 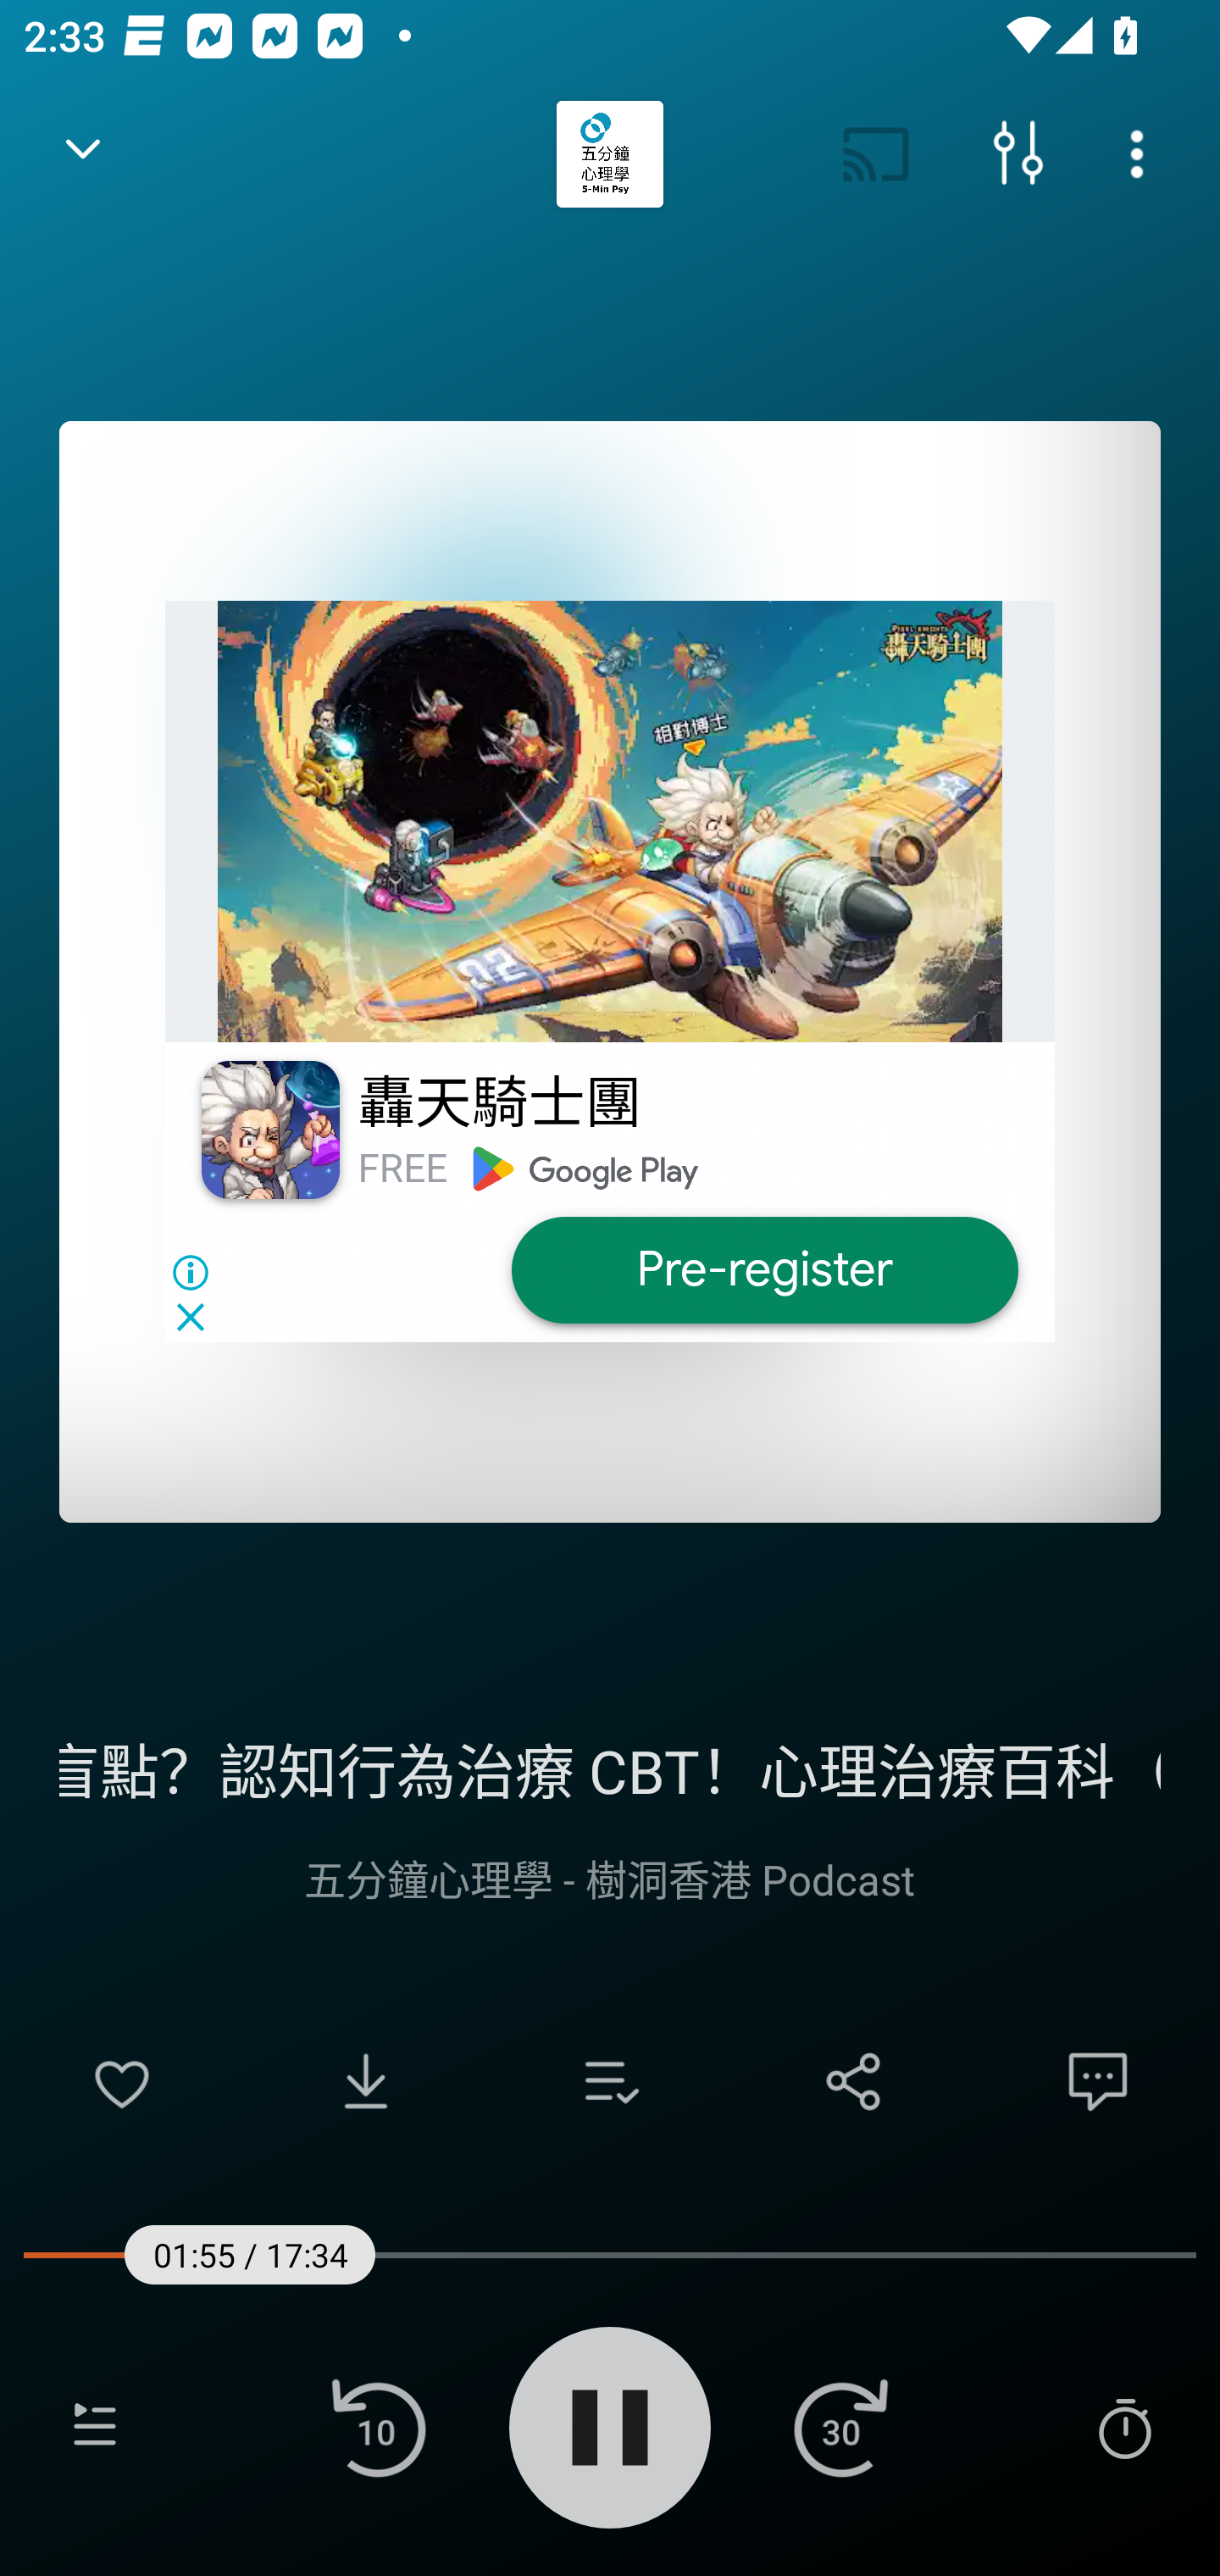 I want to click on  Playlist, so click(x=95, y=2427).